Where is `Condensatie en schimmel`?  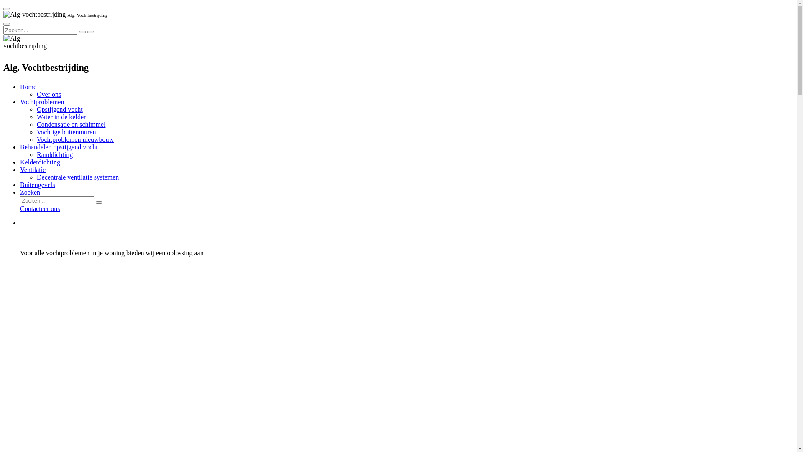 Condensatie en schimmel is located at coordinates (71, 125).